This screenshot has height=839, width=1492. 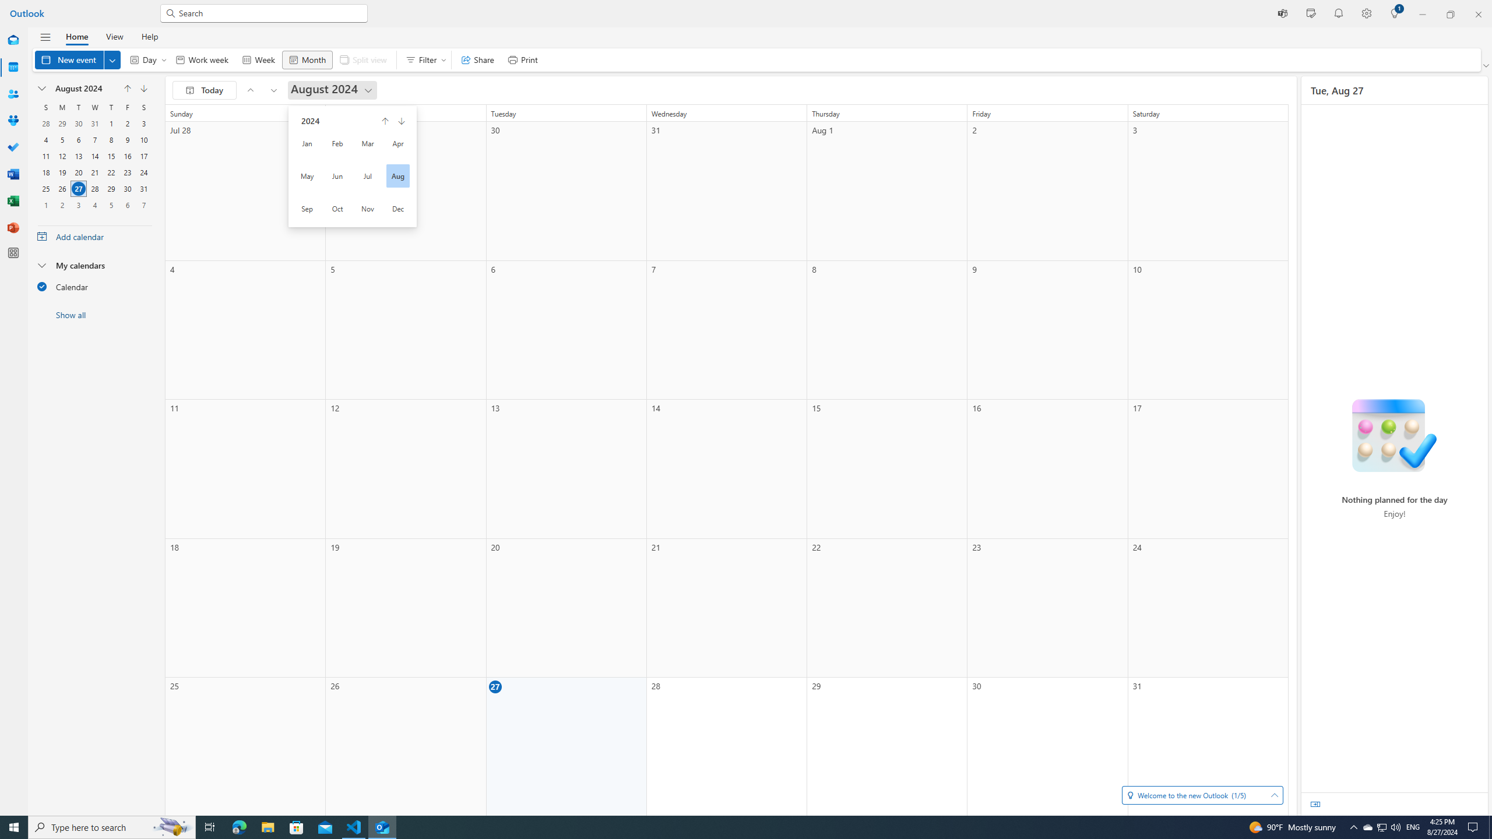 What do you see at coordinates (145, 59) in the screenshot?
I see `Day` at bounding box center [145, 59].